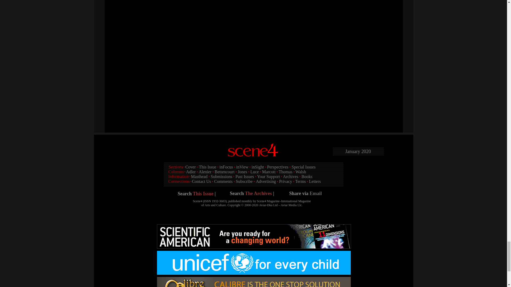  Describe the element at coordinates (205, 172) in the screenshot. I see `Alenier` at that location.